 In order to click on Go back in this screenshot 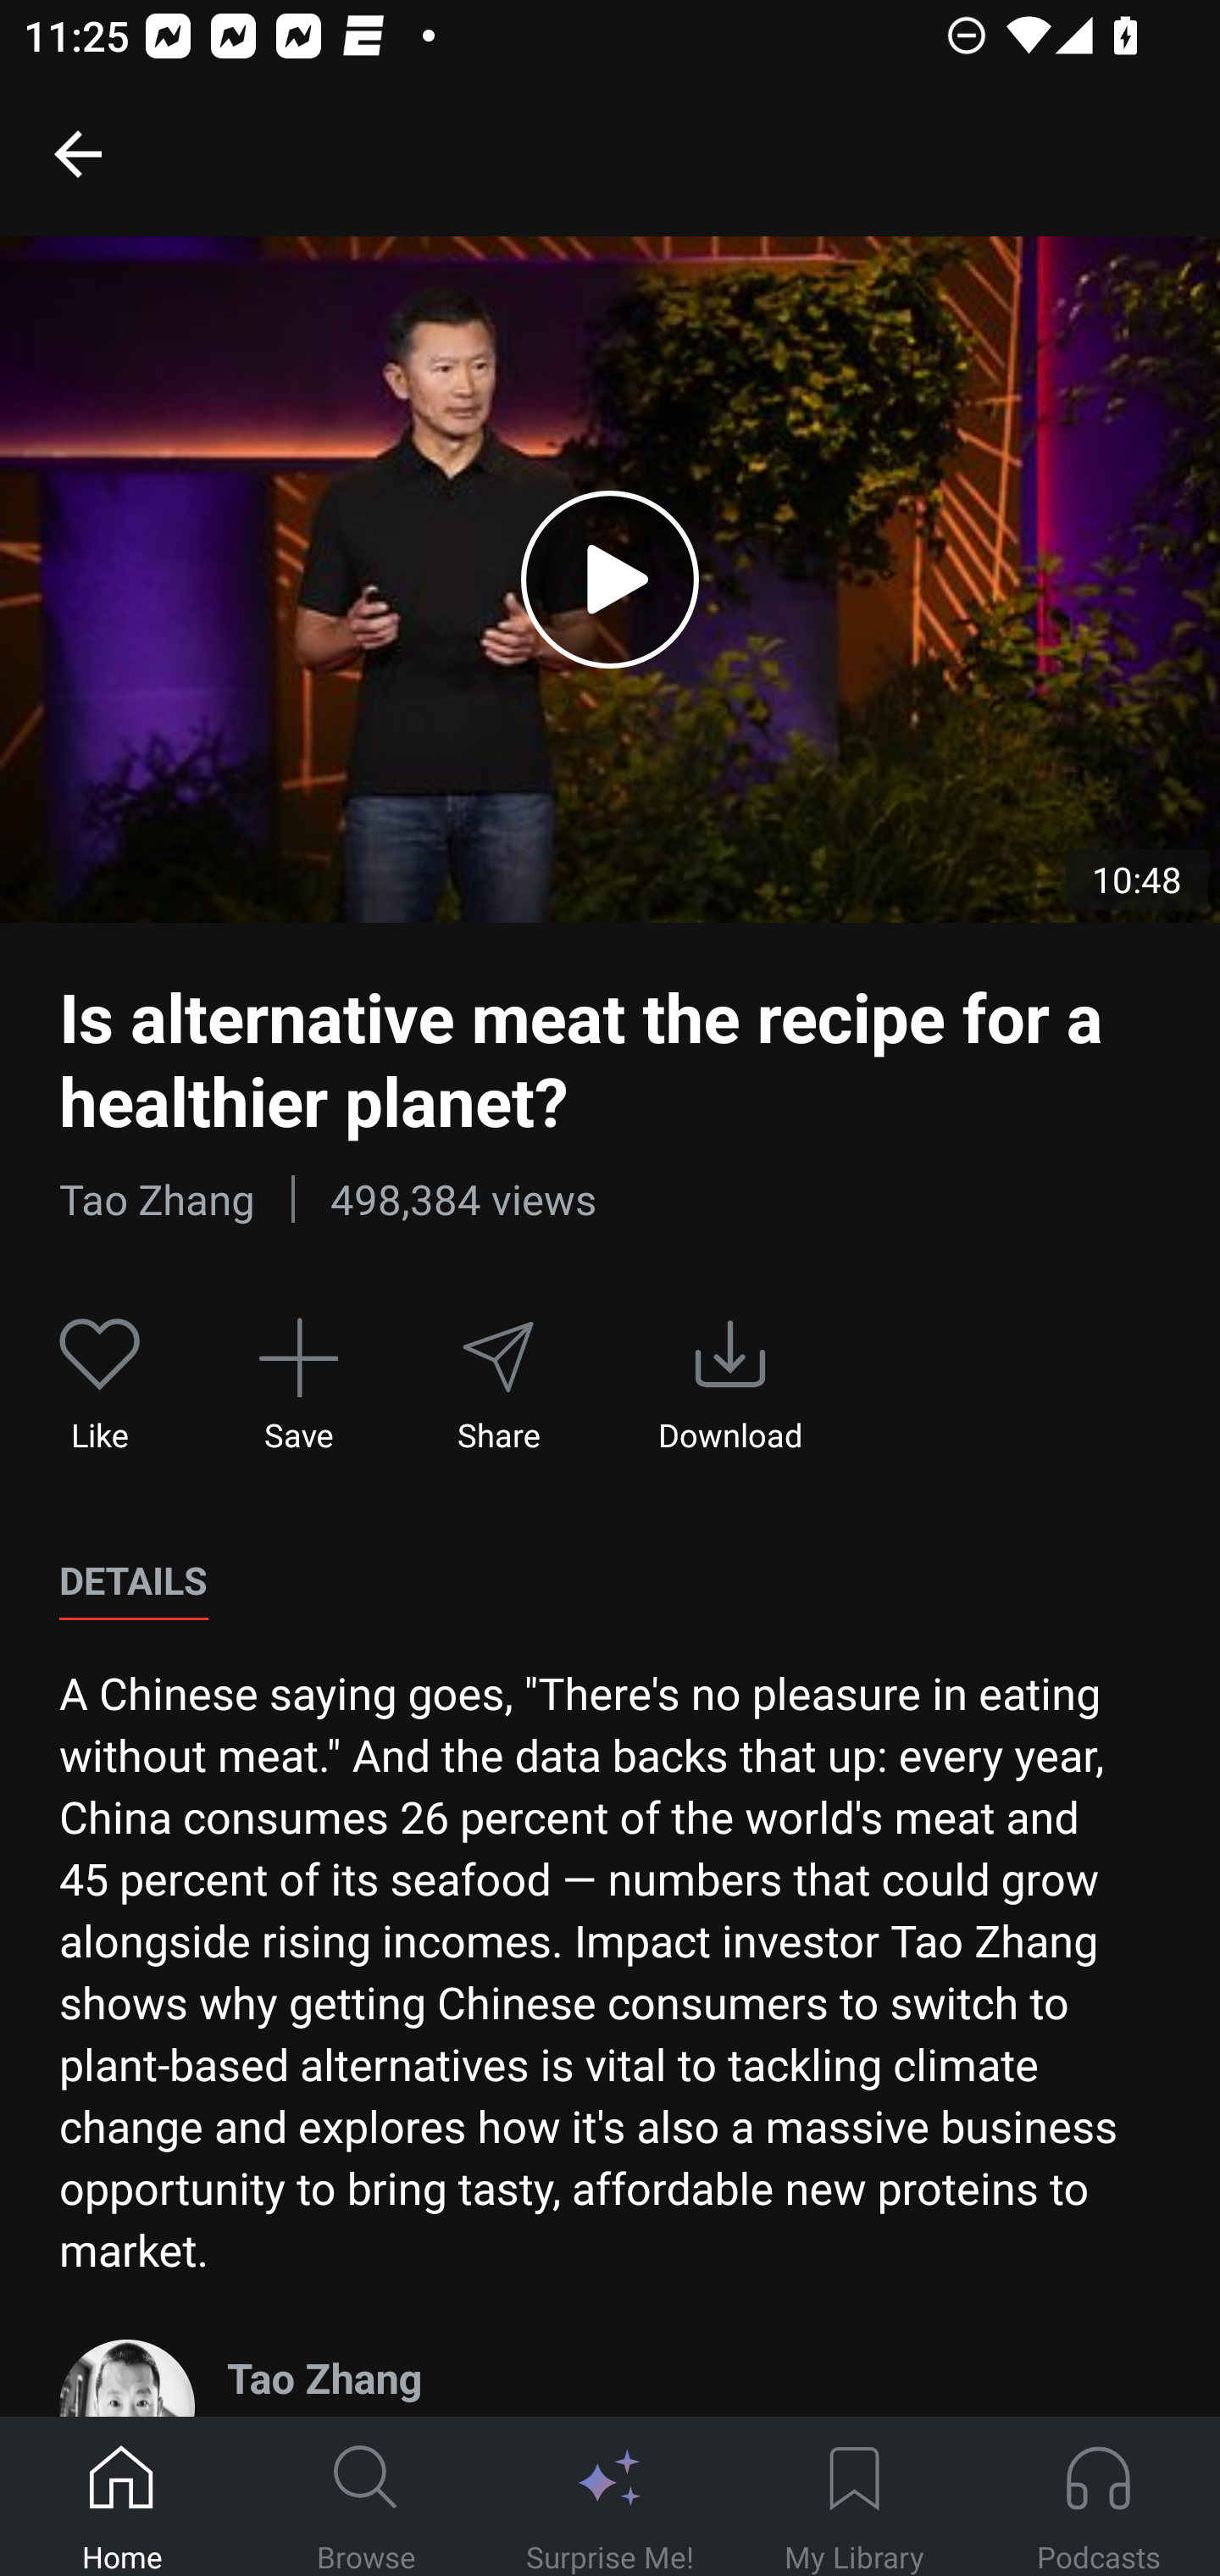, I will do `click(77, 153)`.